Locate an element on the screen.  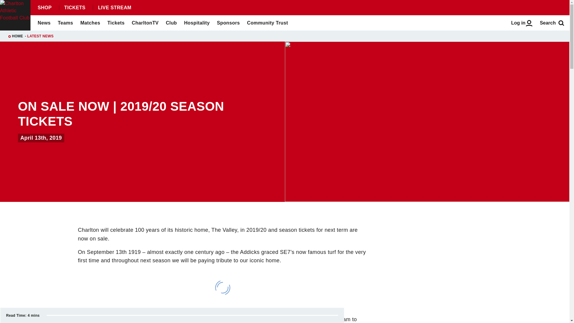
SHOP is located at coordinates (44, 8).